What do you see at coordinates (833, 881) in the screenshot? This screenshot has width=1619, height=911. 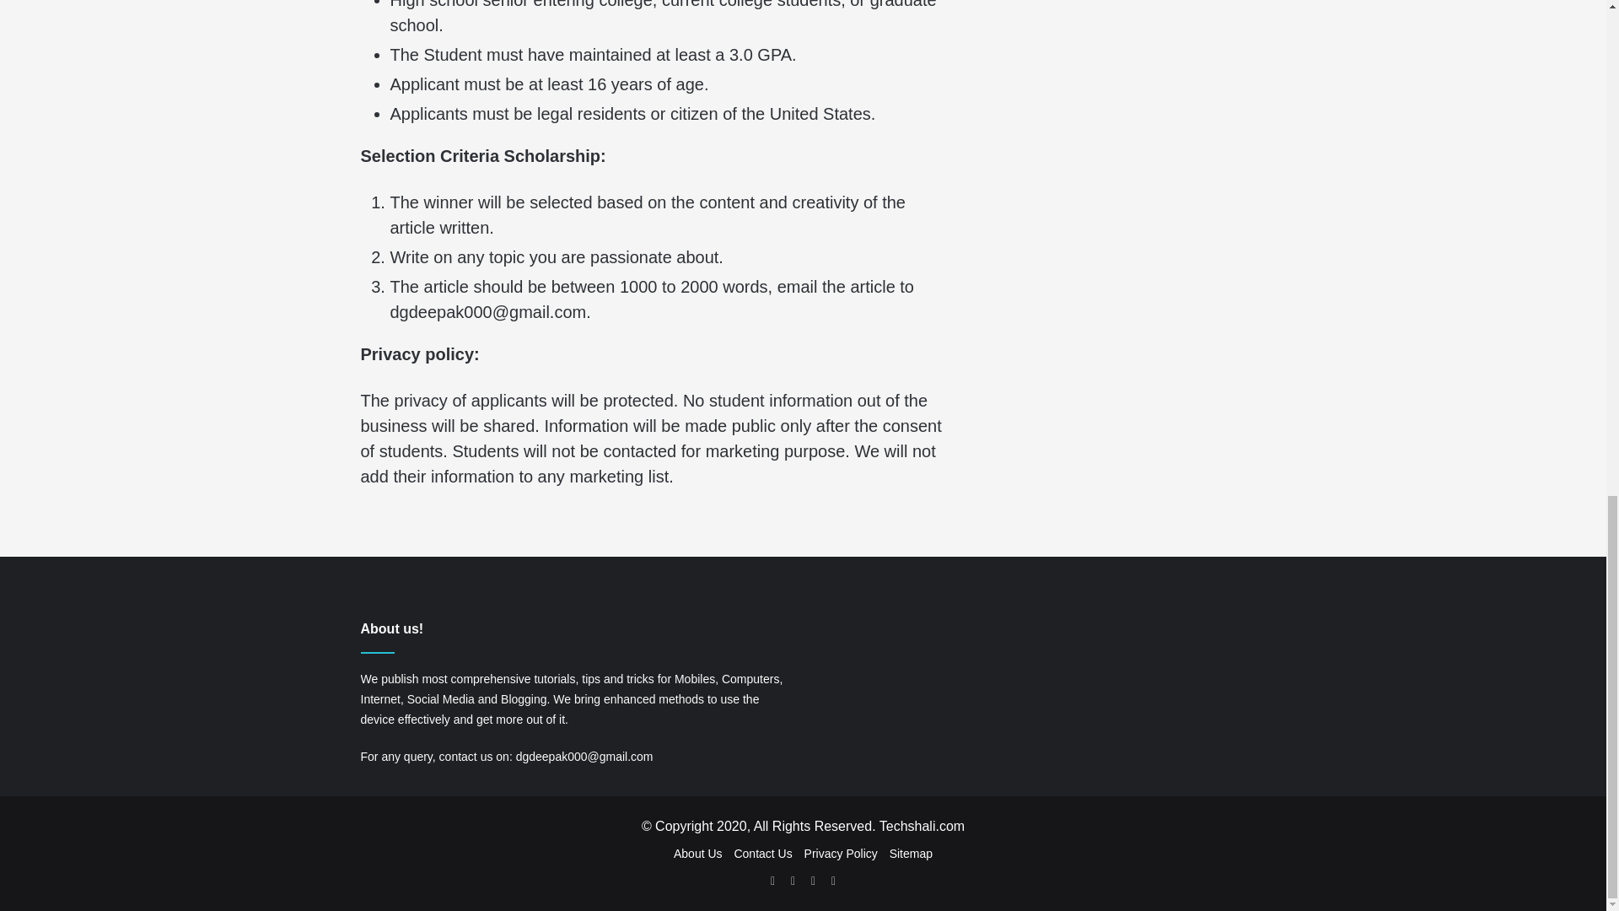 I see `Pinterest` at bounding box center [833, 881].